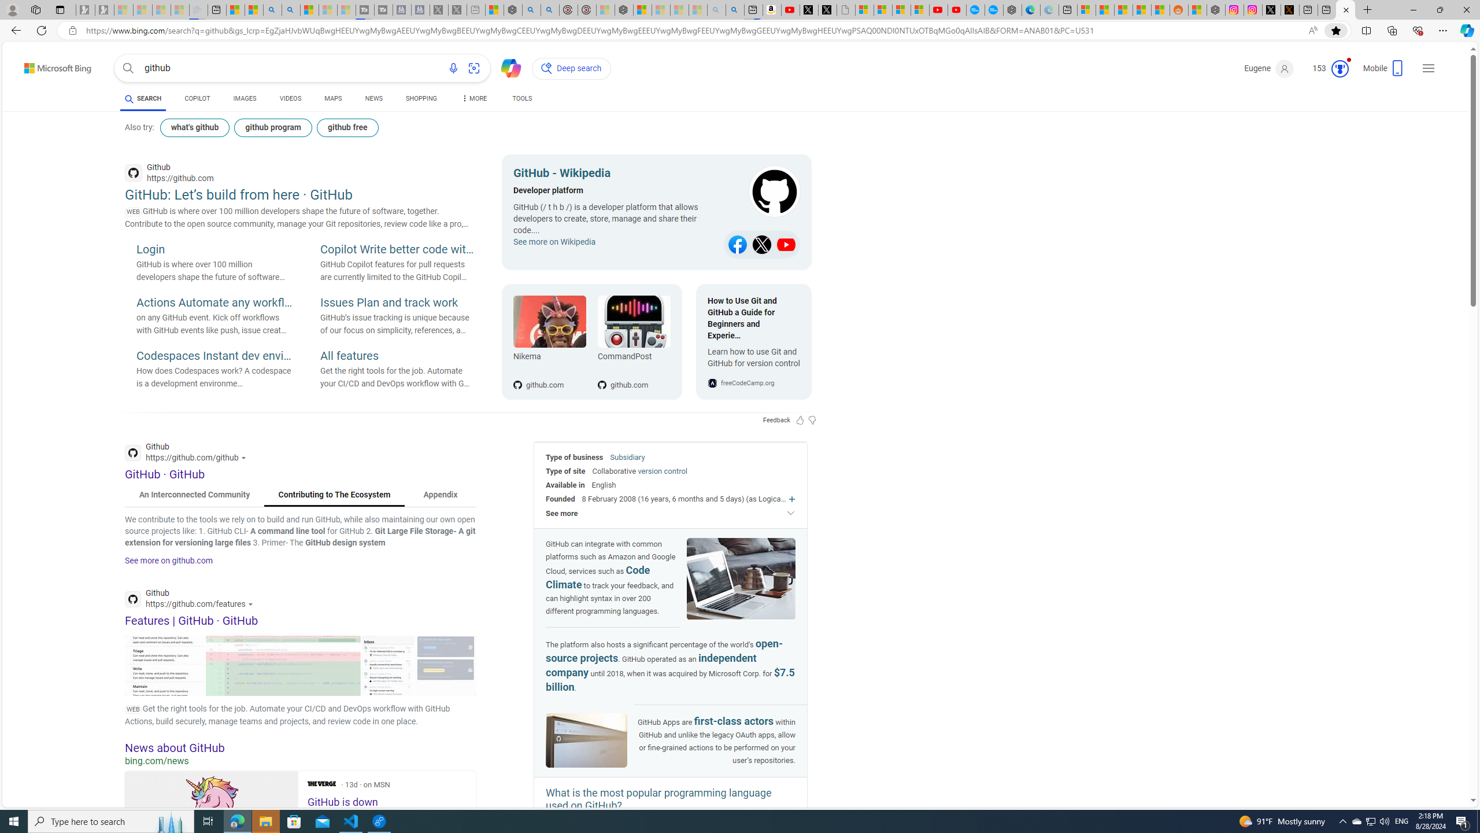 This screenshot has width=1480, height=833. What do you see at coordinates (214, 303) in the screenshot?
I see `Actions Automate any workflow` at bounding box center [214, 303].